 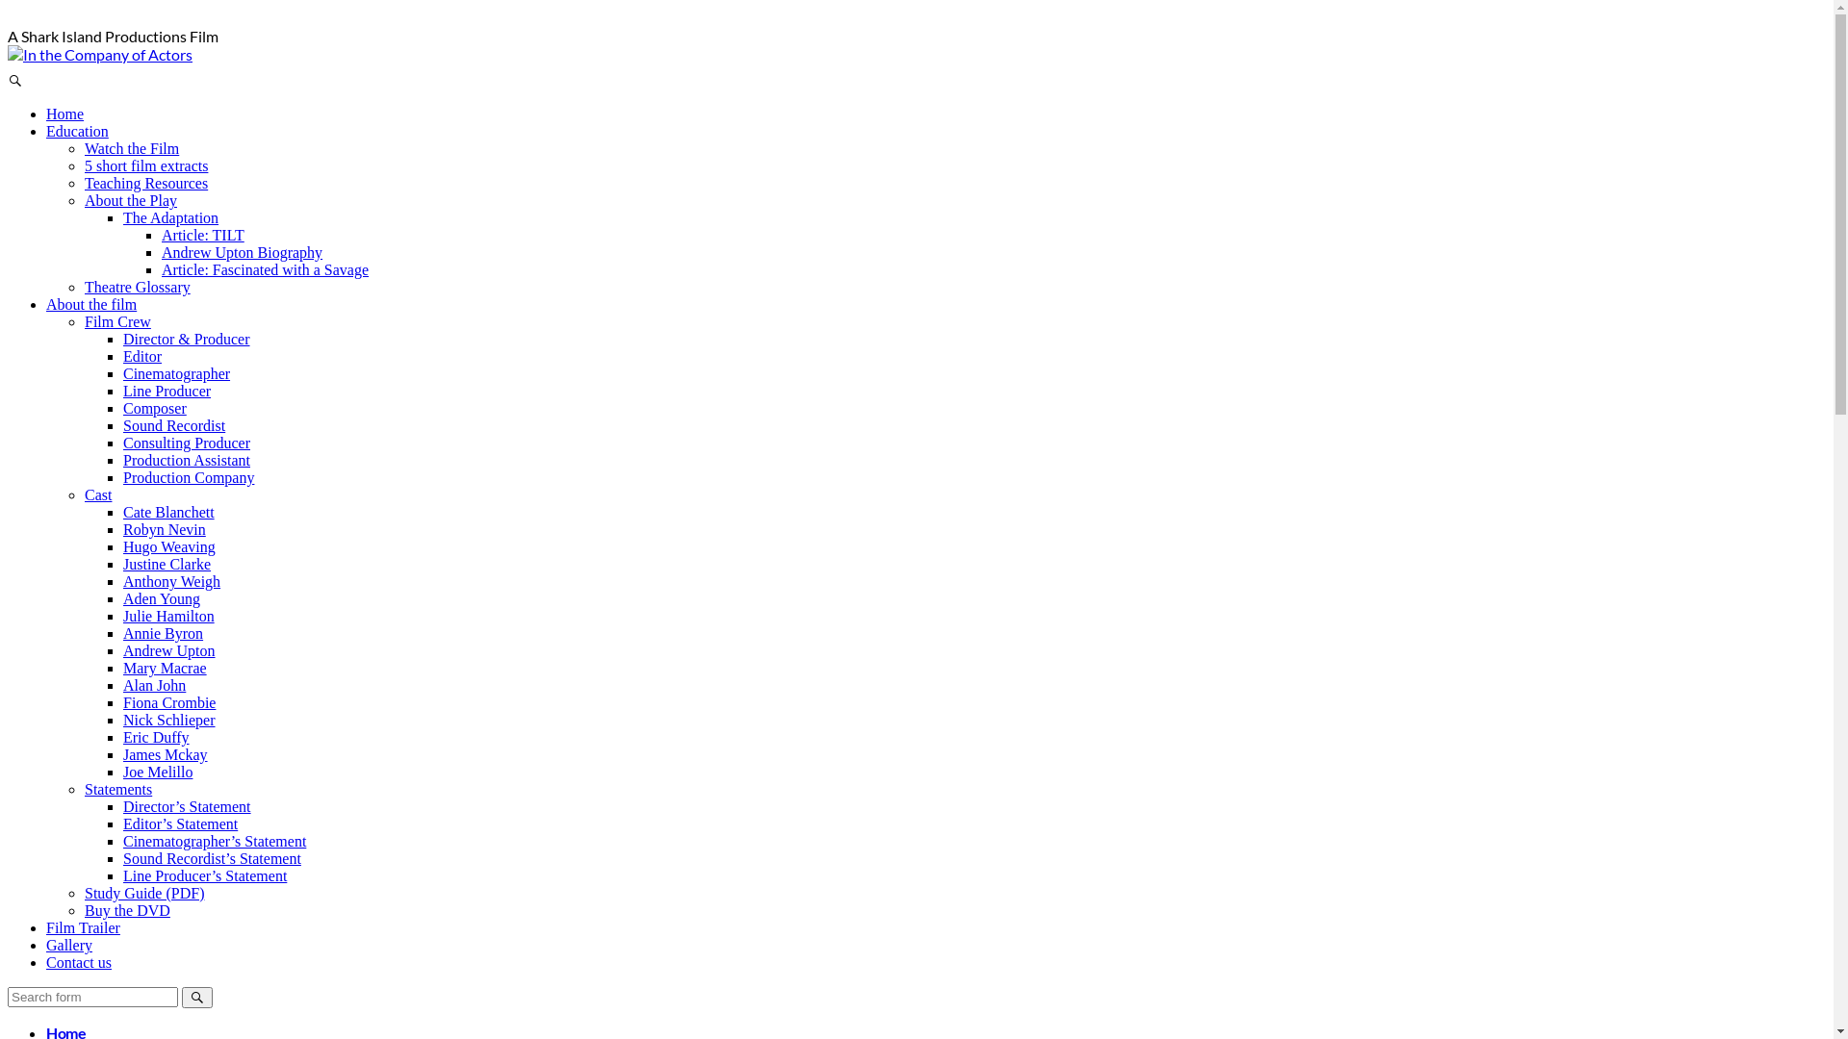 I want to click on Editor, so click(x=142, y=356).